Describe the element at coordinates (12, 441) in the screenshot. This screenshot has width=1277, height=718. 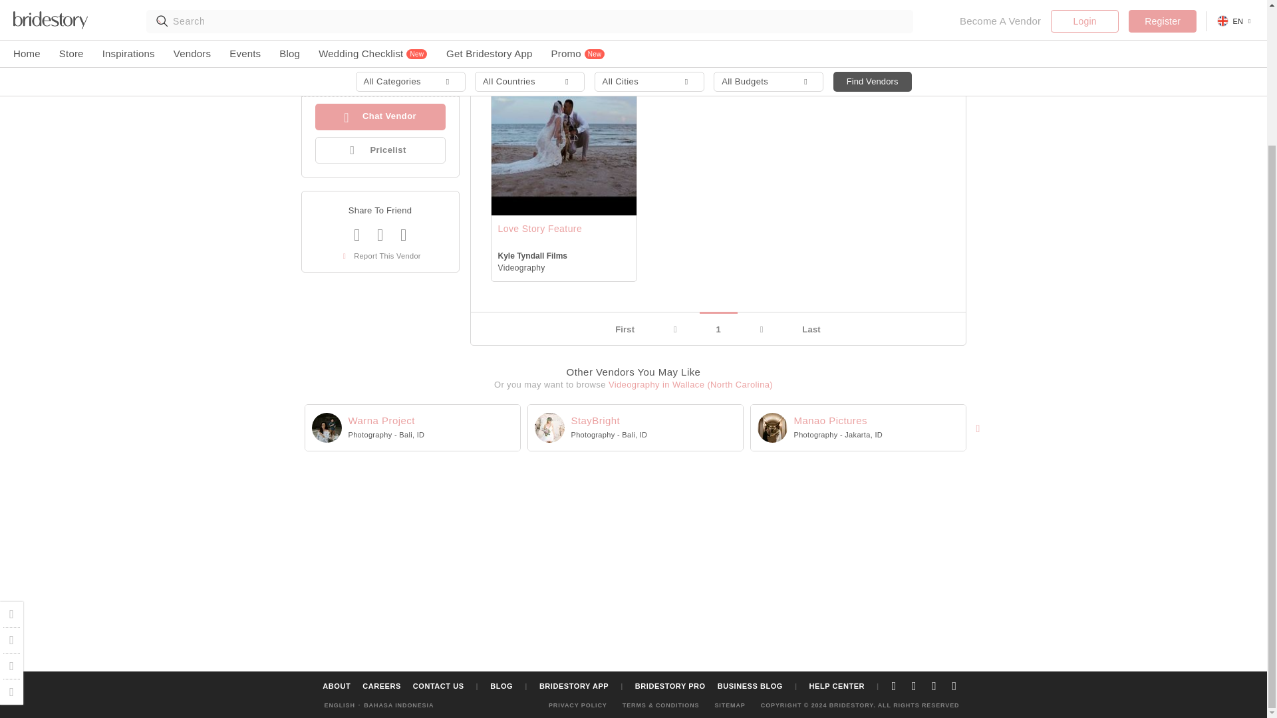
I see `Submit A Wedding` at that location.